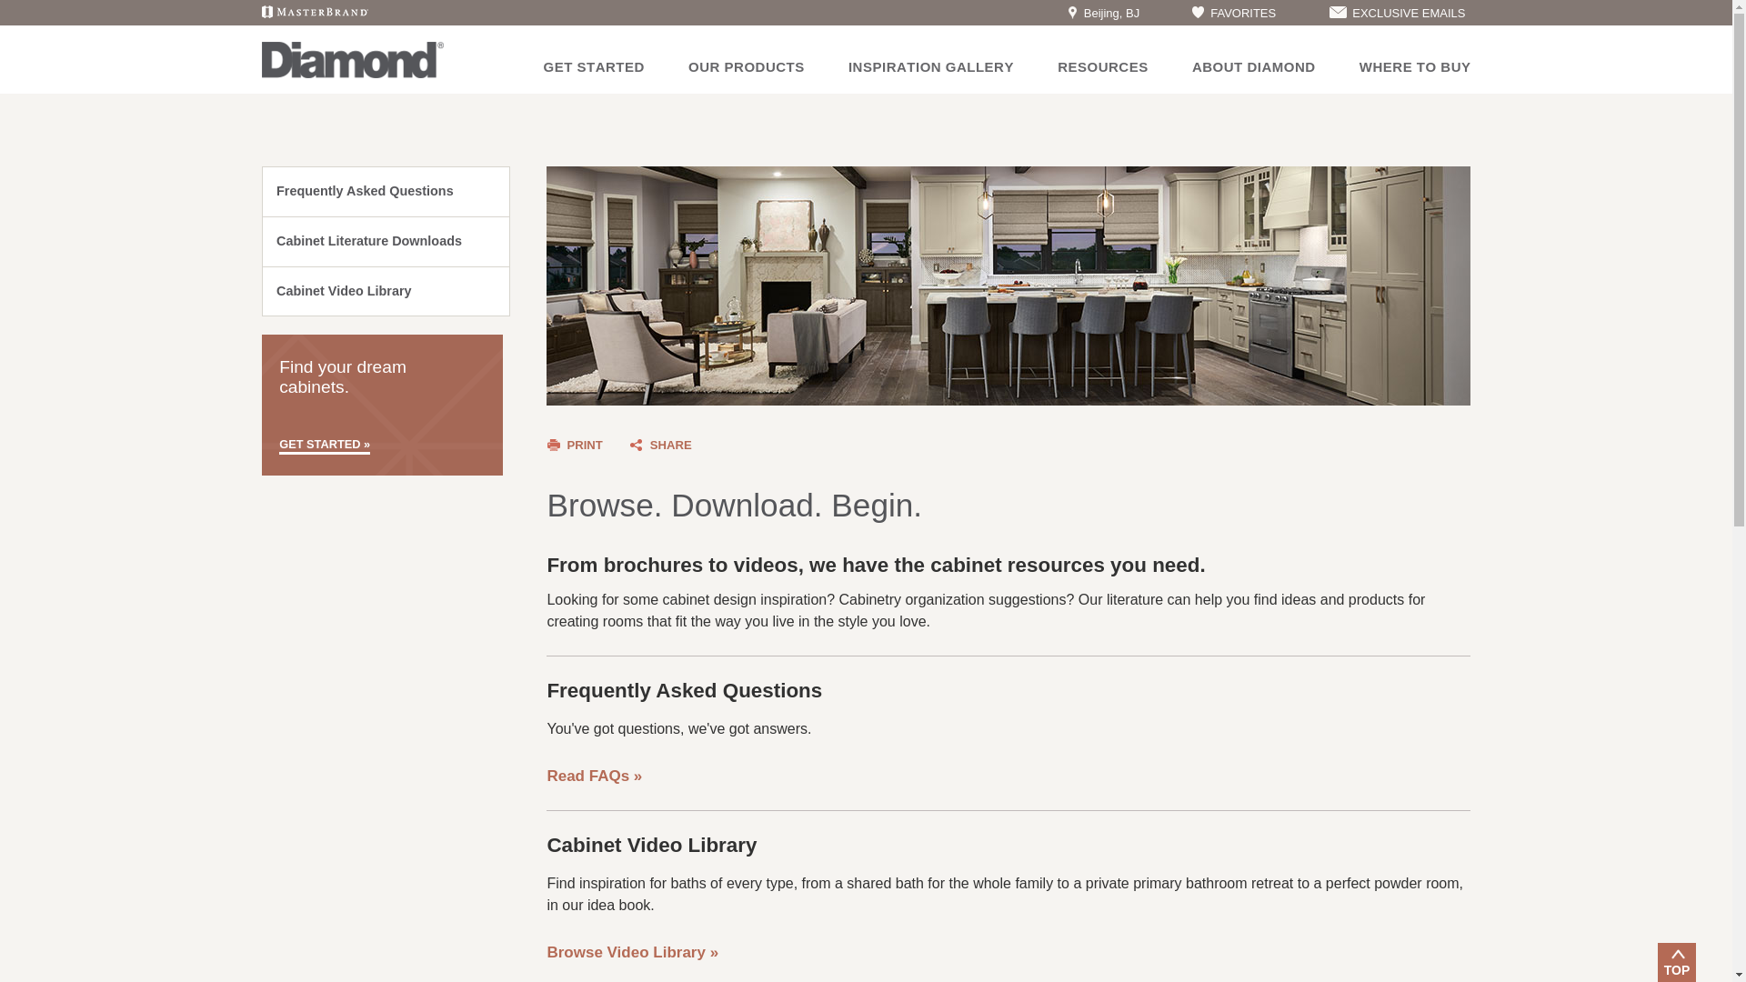 This screenshot has width=1746, height=982. Describe the element at coordinates (1233, 13) in the screenshot. I see `FAVORITES` at that location.